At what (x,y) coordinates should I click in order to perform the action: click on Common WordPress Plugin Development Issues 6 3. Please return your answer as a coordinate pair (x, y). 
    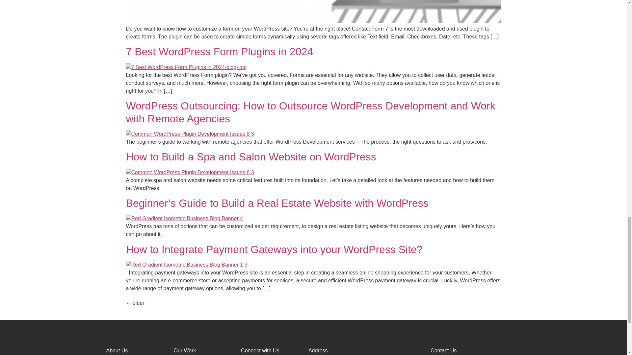
    Looking at the image, I should click on (190, 172).